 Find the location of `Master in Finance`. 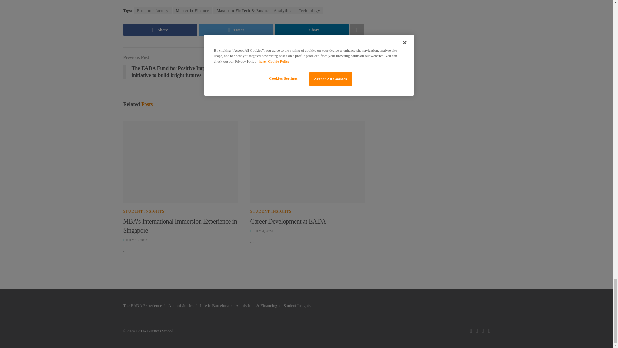

Master in Finance is located at coordinates (192, 11).